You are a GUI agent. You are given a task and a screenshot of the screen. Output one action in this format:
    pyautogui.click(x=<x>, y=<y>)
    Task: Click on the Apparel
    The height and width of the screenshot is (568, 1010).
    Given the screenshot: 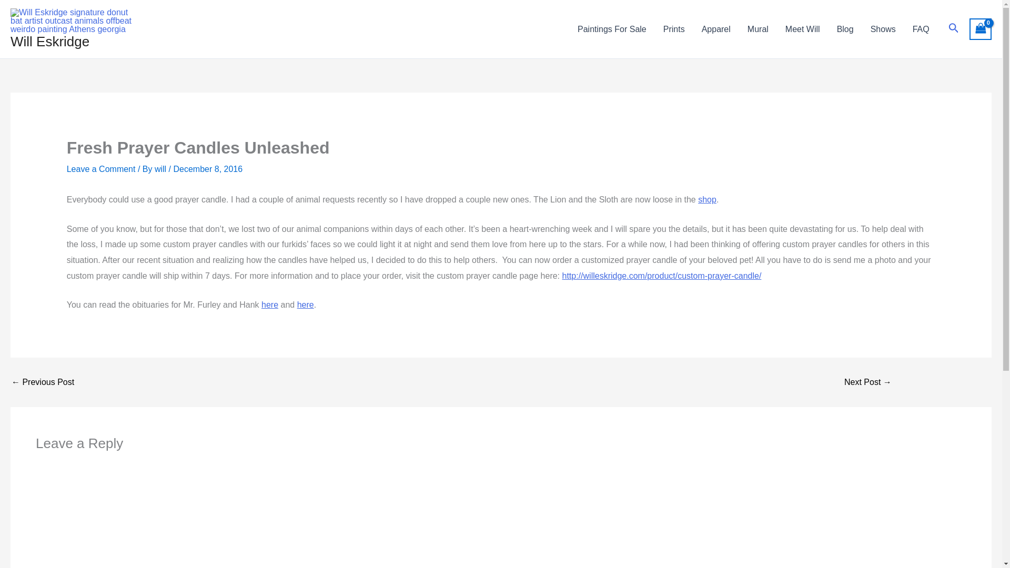 What is the action you would take?
    pyautogui.click(x=716, y=29)
    